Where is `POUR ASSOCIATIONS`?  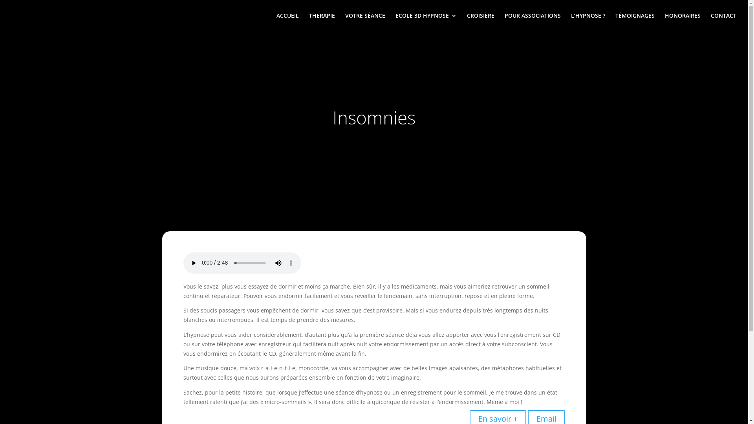
POUR ASSOCIATIONS is located at coordinates (533, 22).